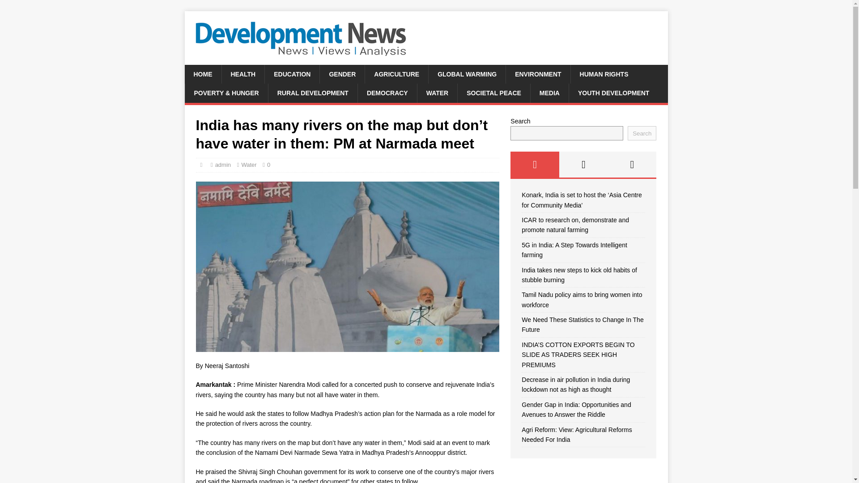 The height and width of the screenshot is (483, 859). I want to click on GLOBAL WARMING, so click(467, 74).